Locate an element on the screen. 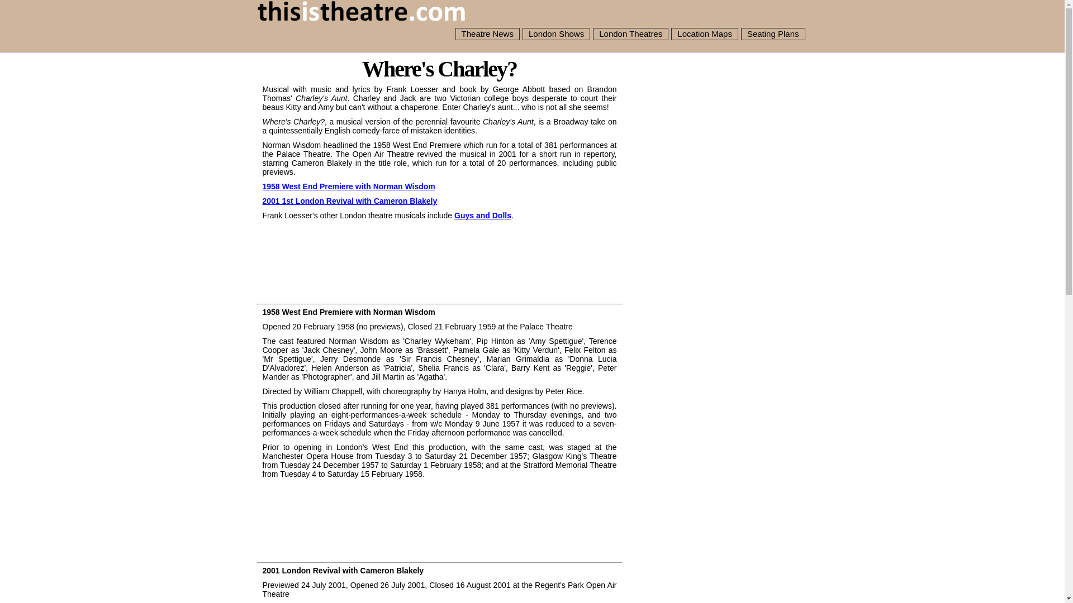 Image resolution: width=1073 pixels, height=603 pixels. London Shows is located at coordinates (557, 33).